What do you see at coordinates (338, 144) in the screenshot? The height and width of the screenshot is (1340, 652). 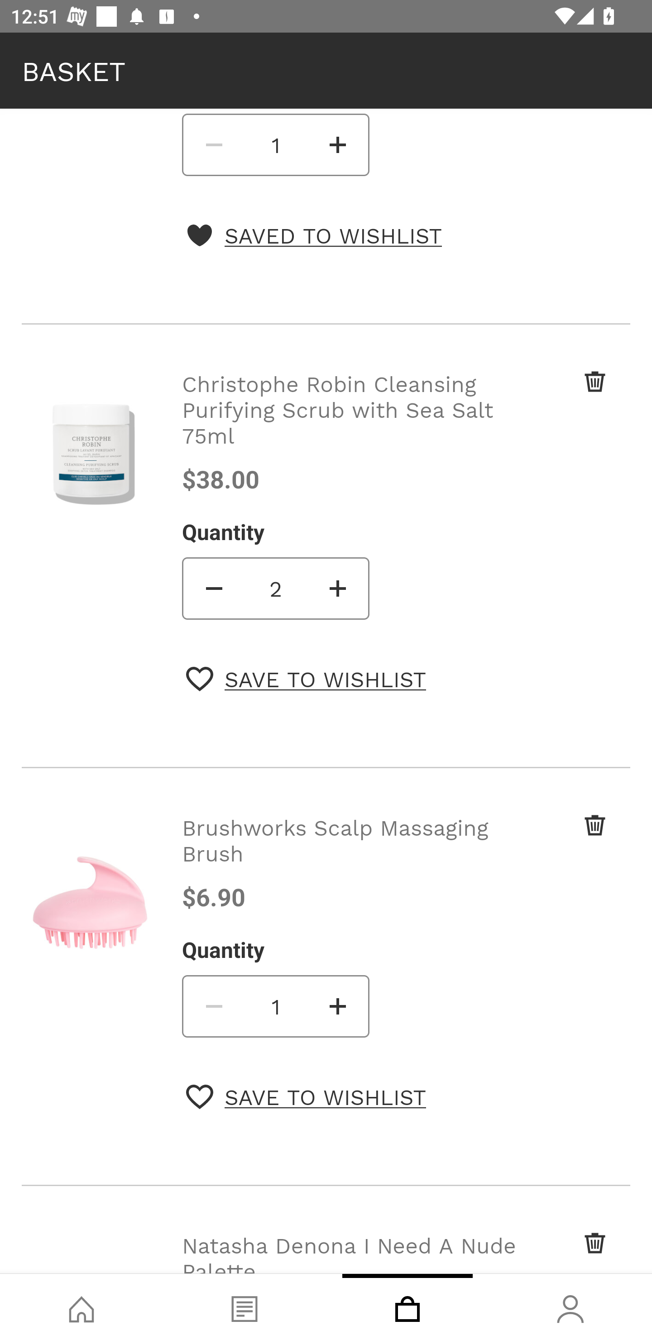 I see `Increase quantity` at bounding box center [338, 144].